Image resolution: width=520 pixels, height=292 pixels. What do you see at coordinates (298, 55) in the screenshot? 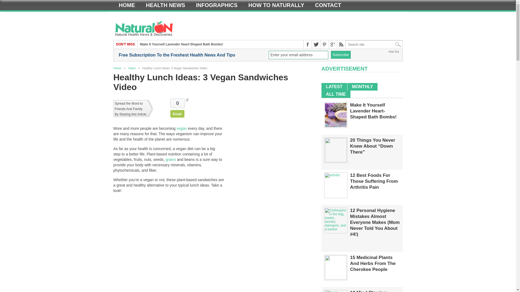
I see `Enter your email address` at bounding box center [298, 55].